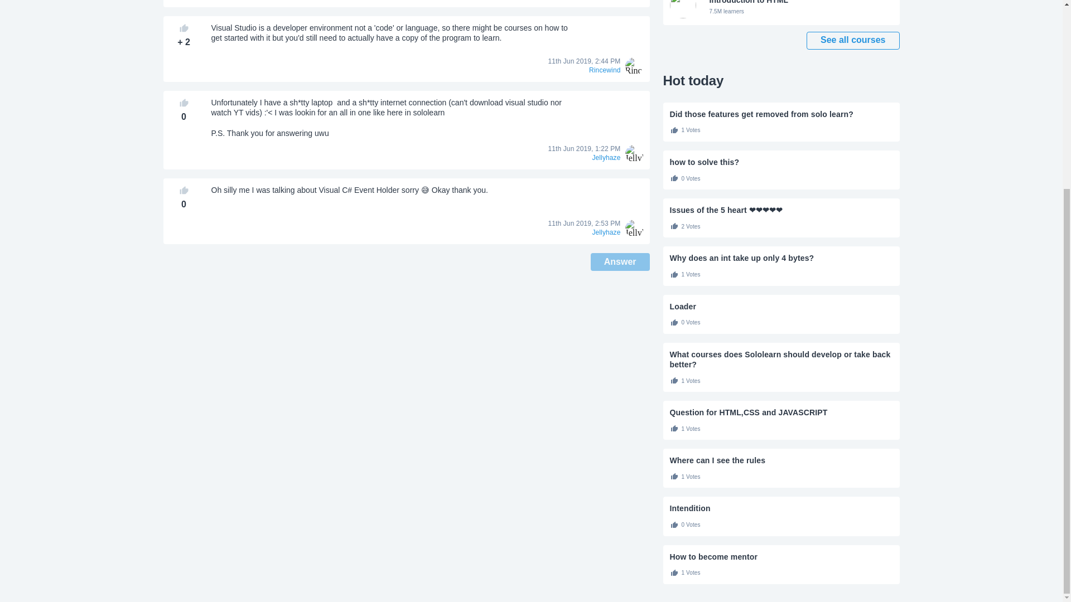 The width and height of the screenshot is (1071, 602). Describe the element at coordinates (781, 307) in the screenshot. I see `Loader` at that location.